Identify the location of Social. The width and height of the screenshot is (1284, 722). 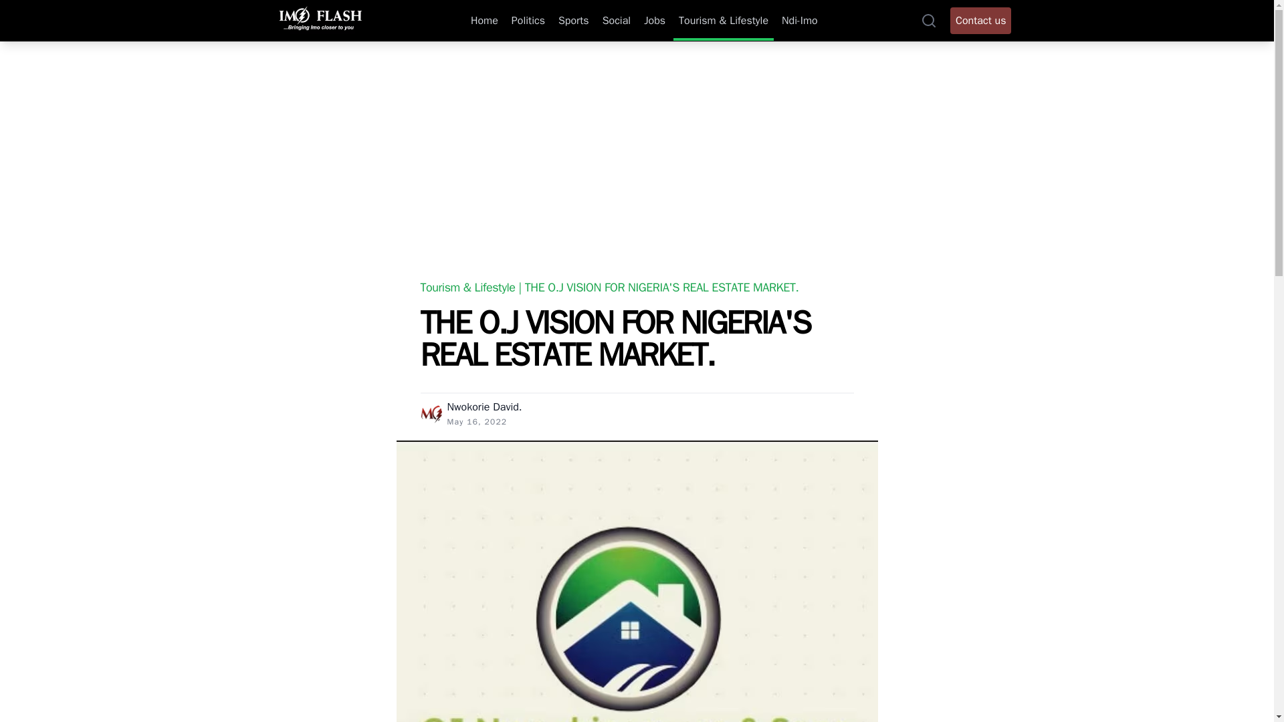
(616, 21).